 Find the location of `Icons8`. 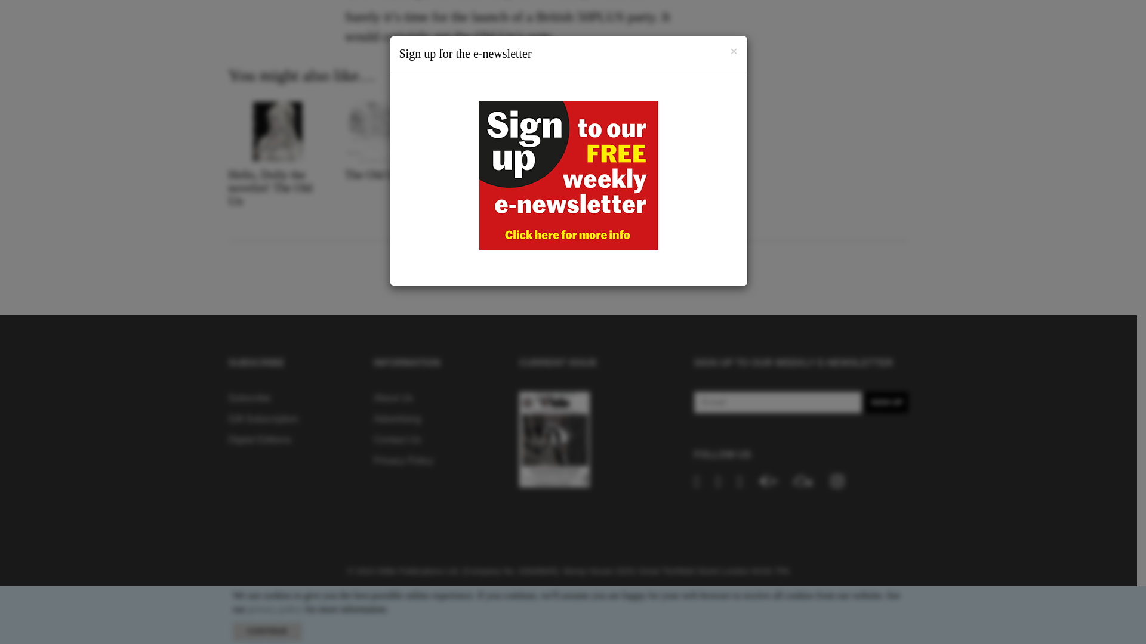

Icons8 is located at coordinates (837, 481).